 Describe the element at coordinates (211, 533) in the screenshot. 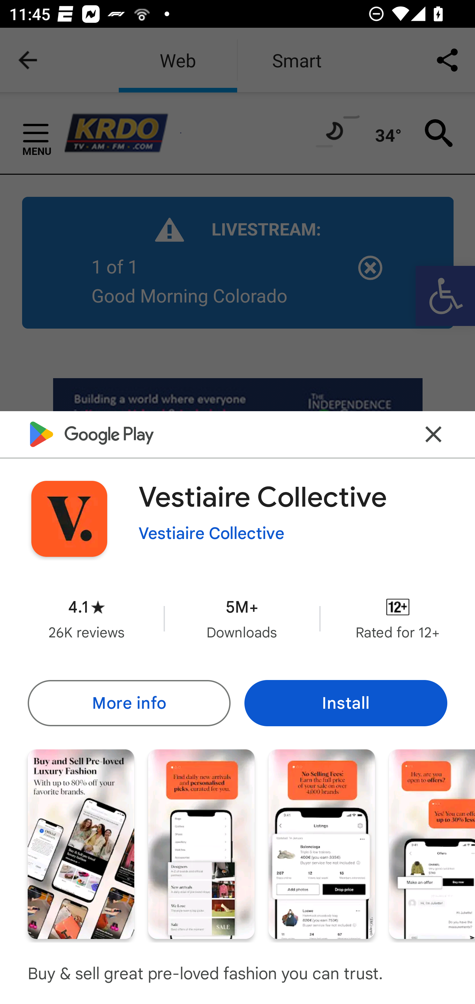

I see `Vestiaire Collective` at that location.